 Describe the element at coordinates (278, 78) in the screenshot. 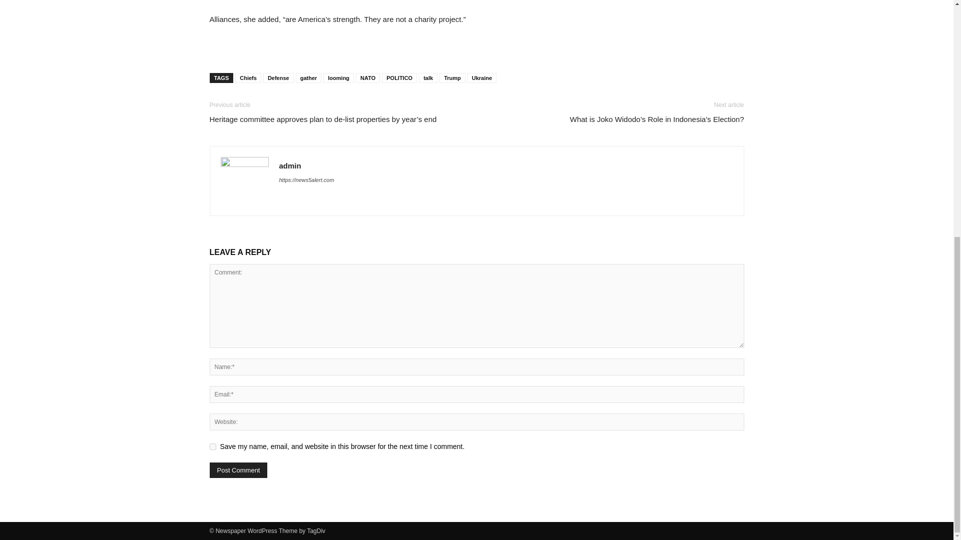

I see `Defense` at that location.